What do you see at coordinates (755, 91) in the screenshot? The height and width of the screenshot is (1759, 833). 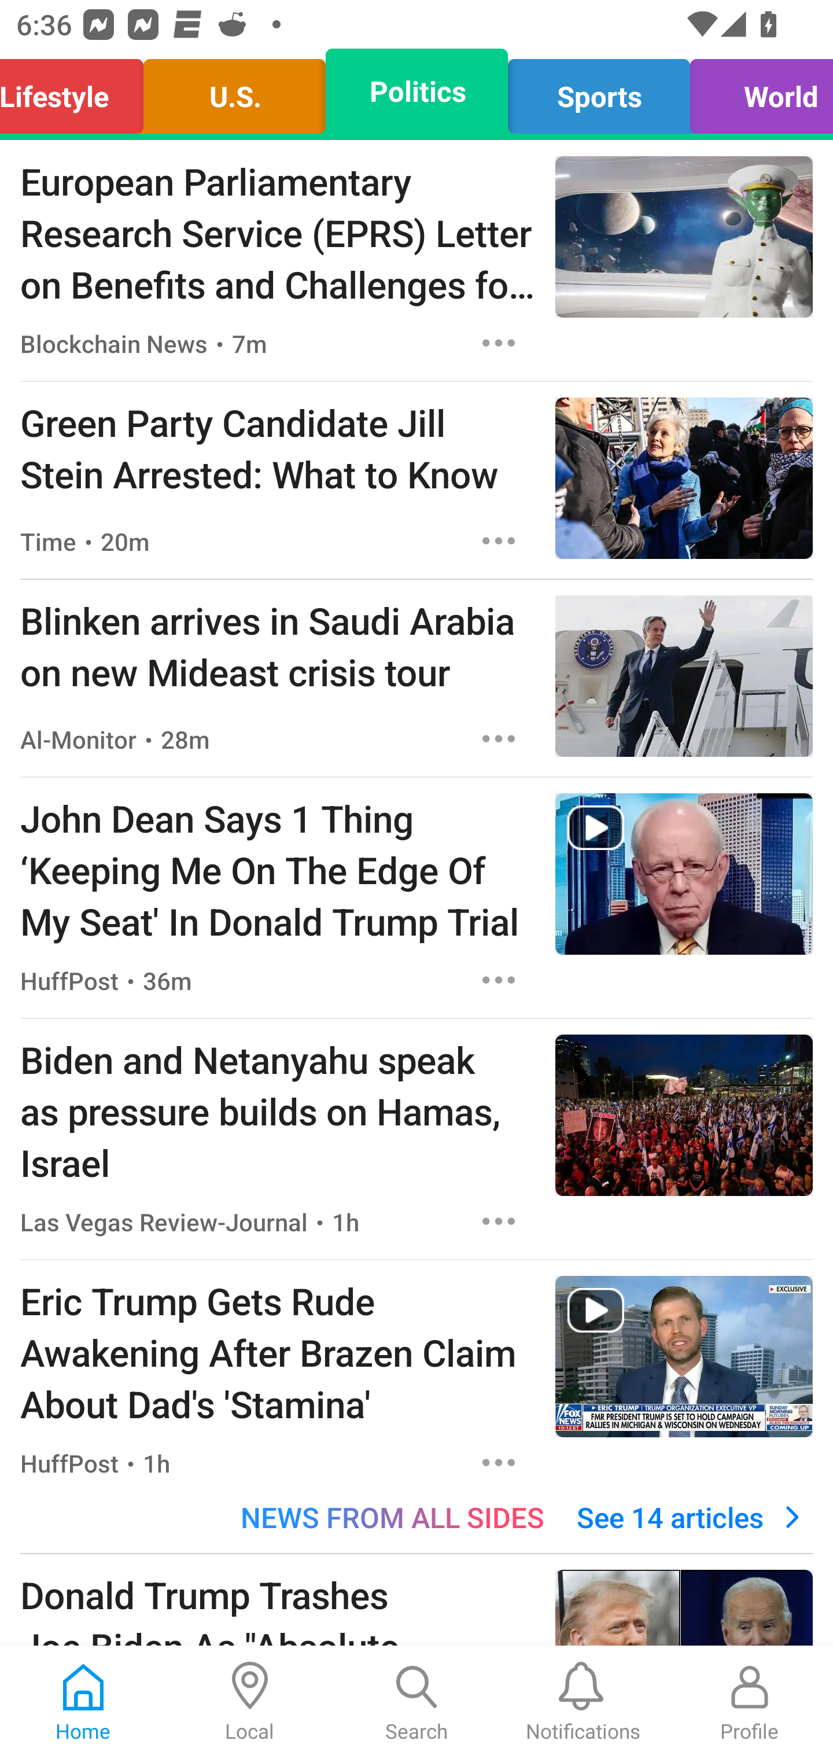 I see `World` at bounding box center [755, 91].